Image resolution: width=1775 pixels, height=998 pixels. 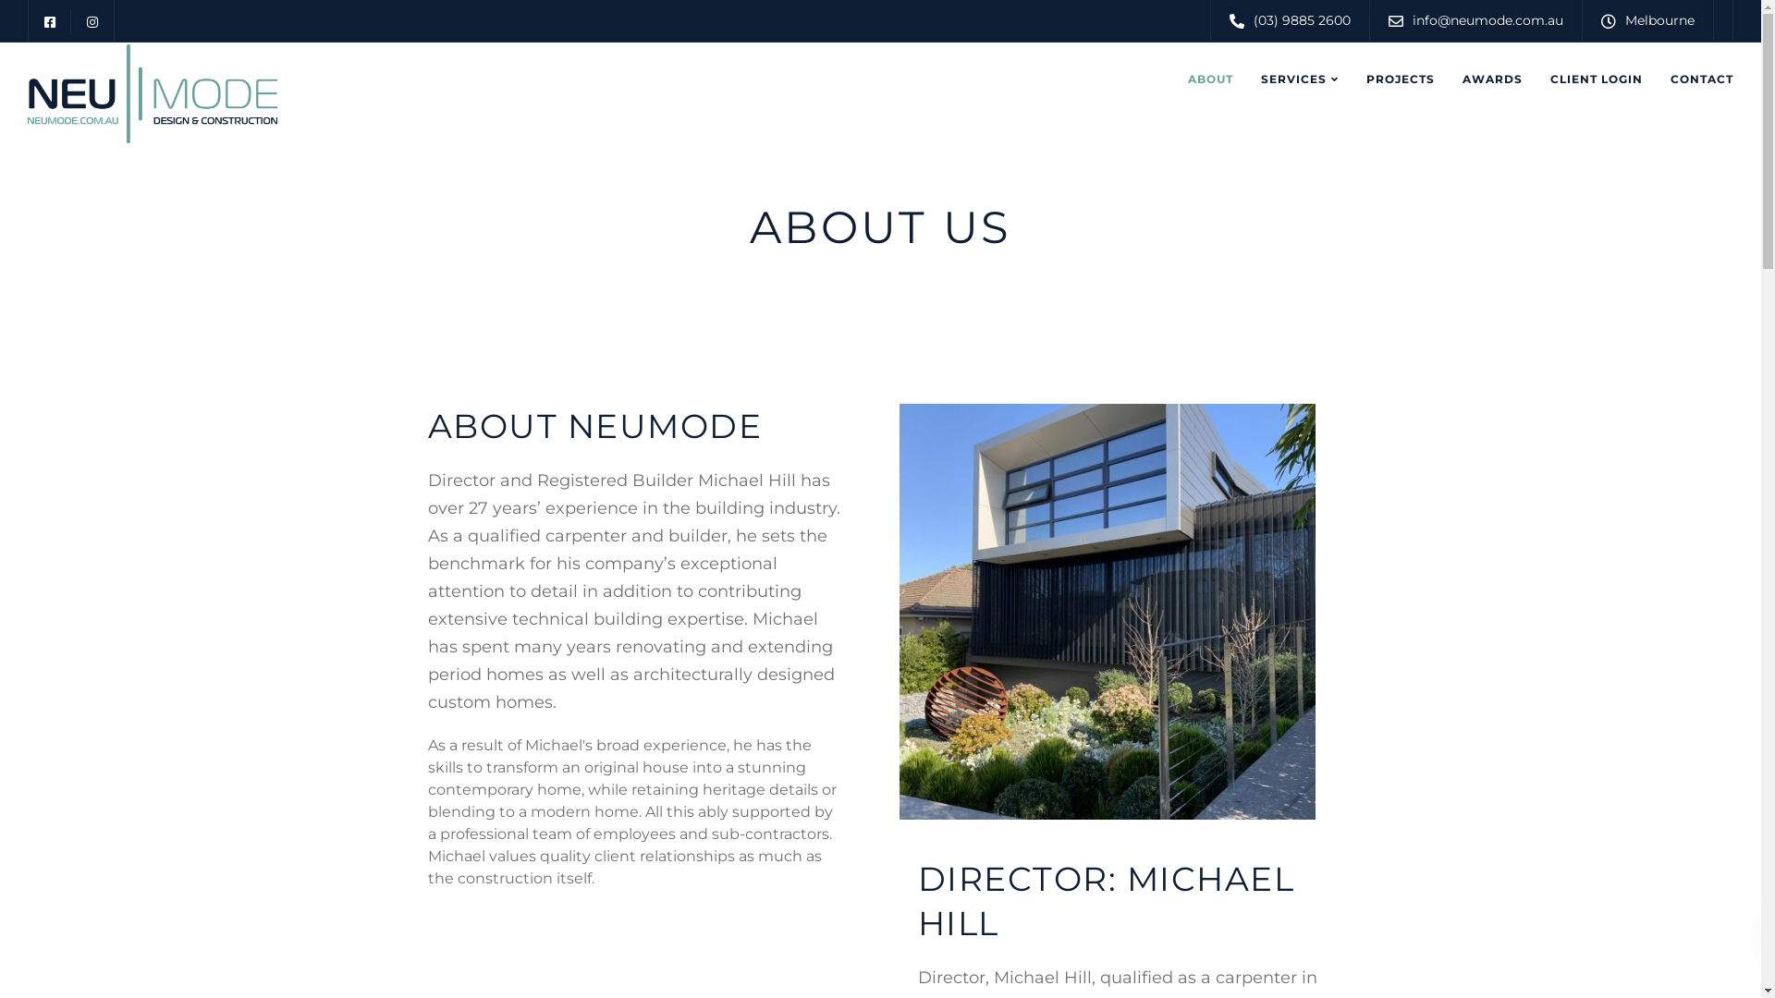 I want to click on CLIENT LOGIN, so click(x=1597, y=79).